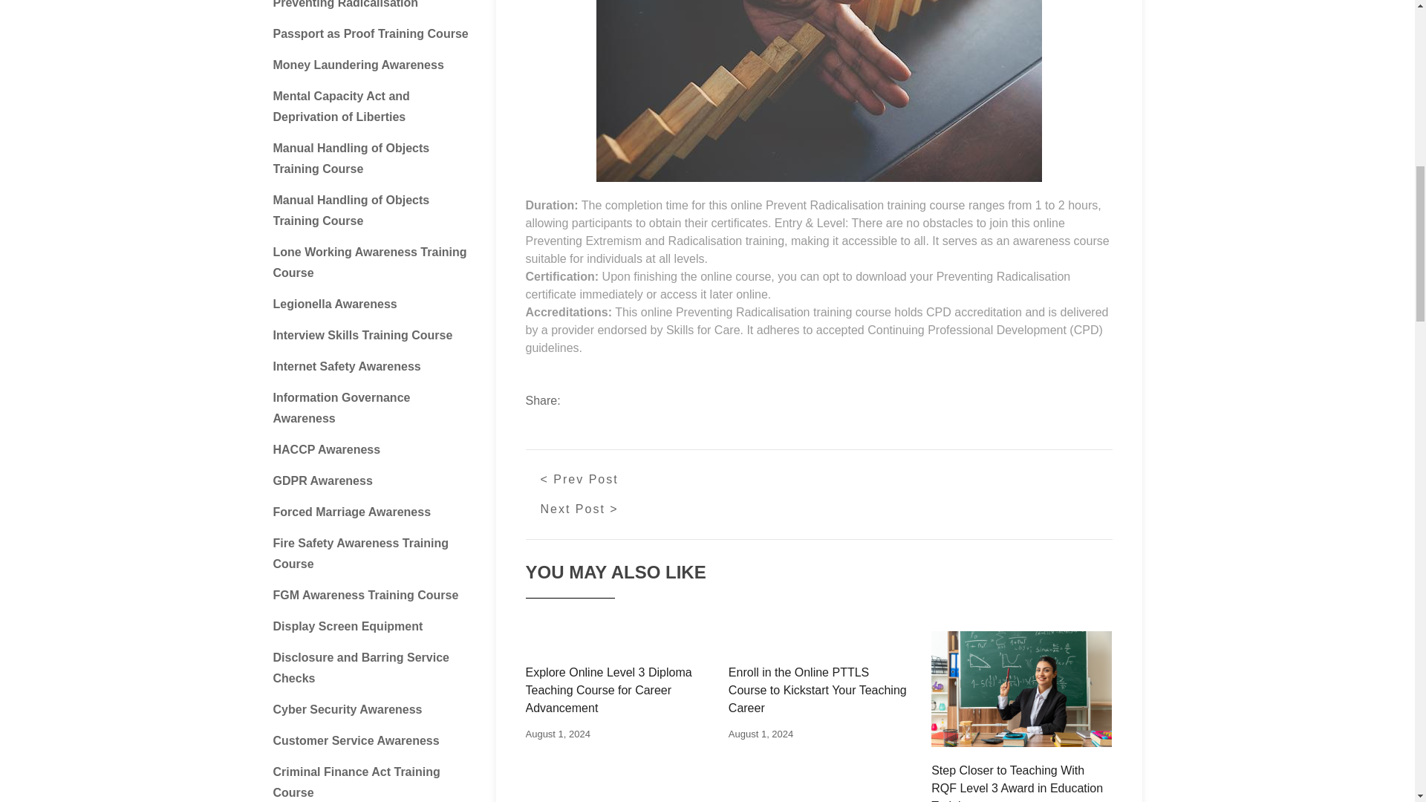  What do you see at coordinates (342, 106) in the screenshot?
I see `Mental Capacity Act and Deprivation of Liberties` at bounding box center [342, 106].